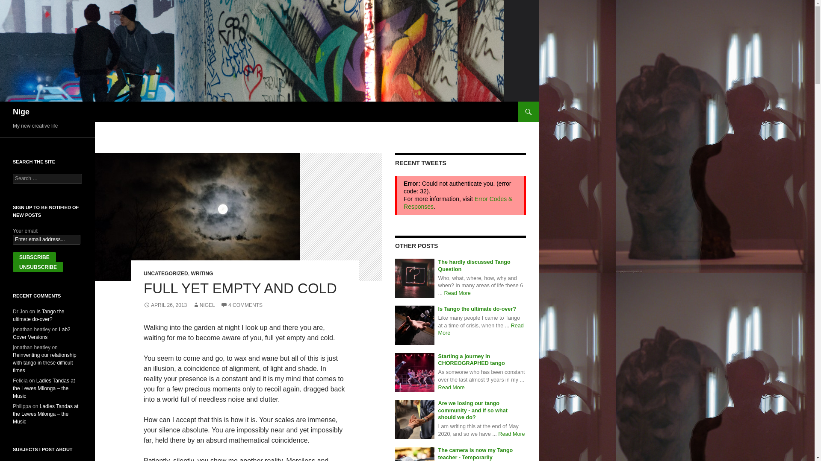  Describe the element at coordinates (242, 305) in the screenshot. I see `4 COMMENTS` at that location.